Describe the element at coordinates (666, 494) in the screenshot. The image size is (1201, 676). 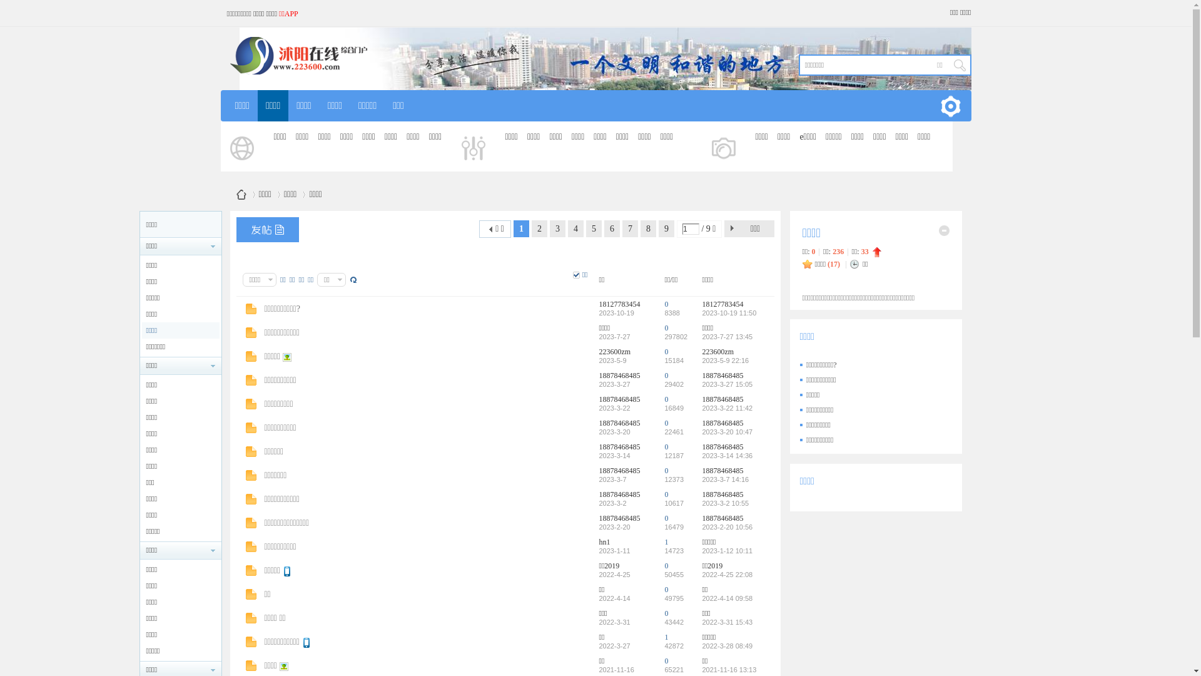
I see `0` at that location.